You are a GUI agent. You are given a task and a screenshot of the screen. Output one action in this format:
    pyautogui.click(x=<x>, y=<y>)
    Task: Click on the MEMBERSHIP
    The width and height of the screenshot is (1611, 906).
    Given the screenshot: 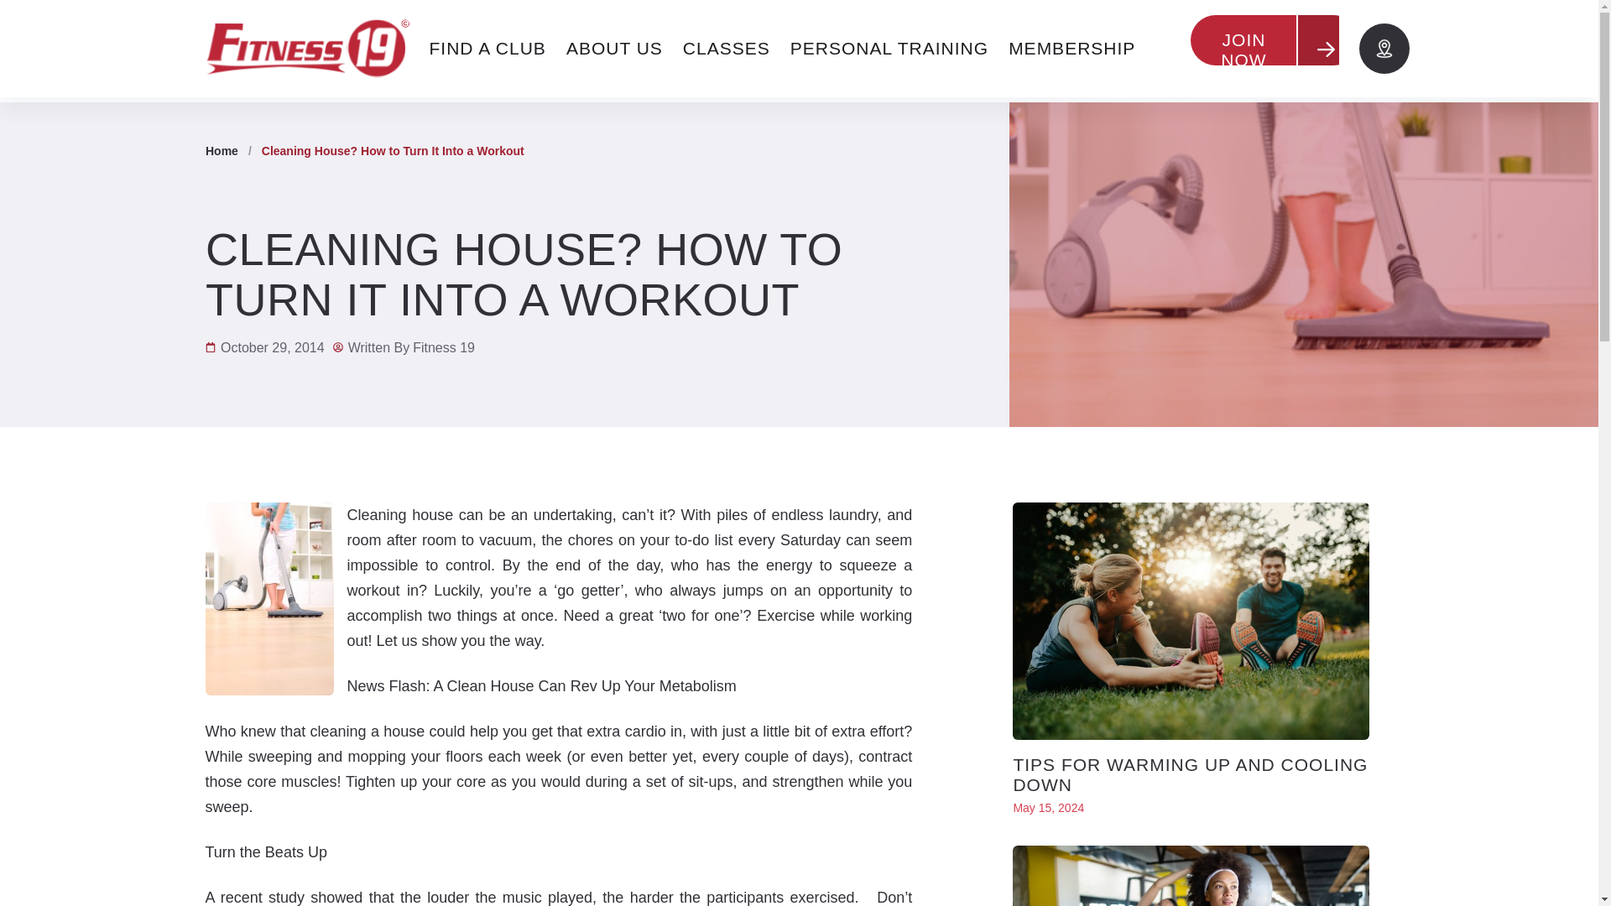 What is the action you would take?
    pyautogui.click(x=1072, y=49)
    